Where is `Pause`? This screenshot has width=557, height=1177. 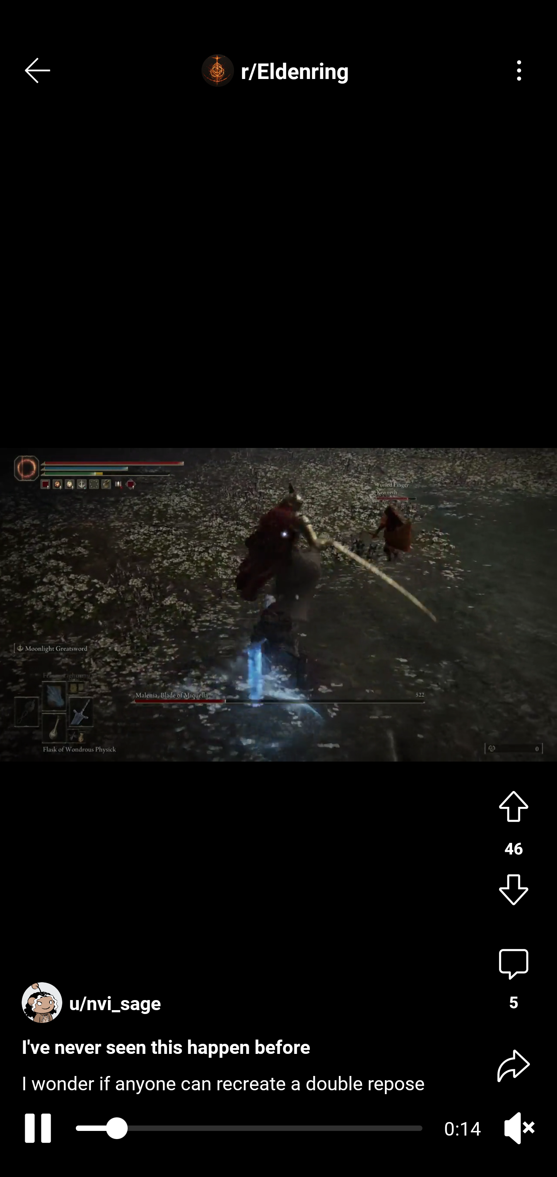 Pause is located at coordinates (35, 1128).